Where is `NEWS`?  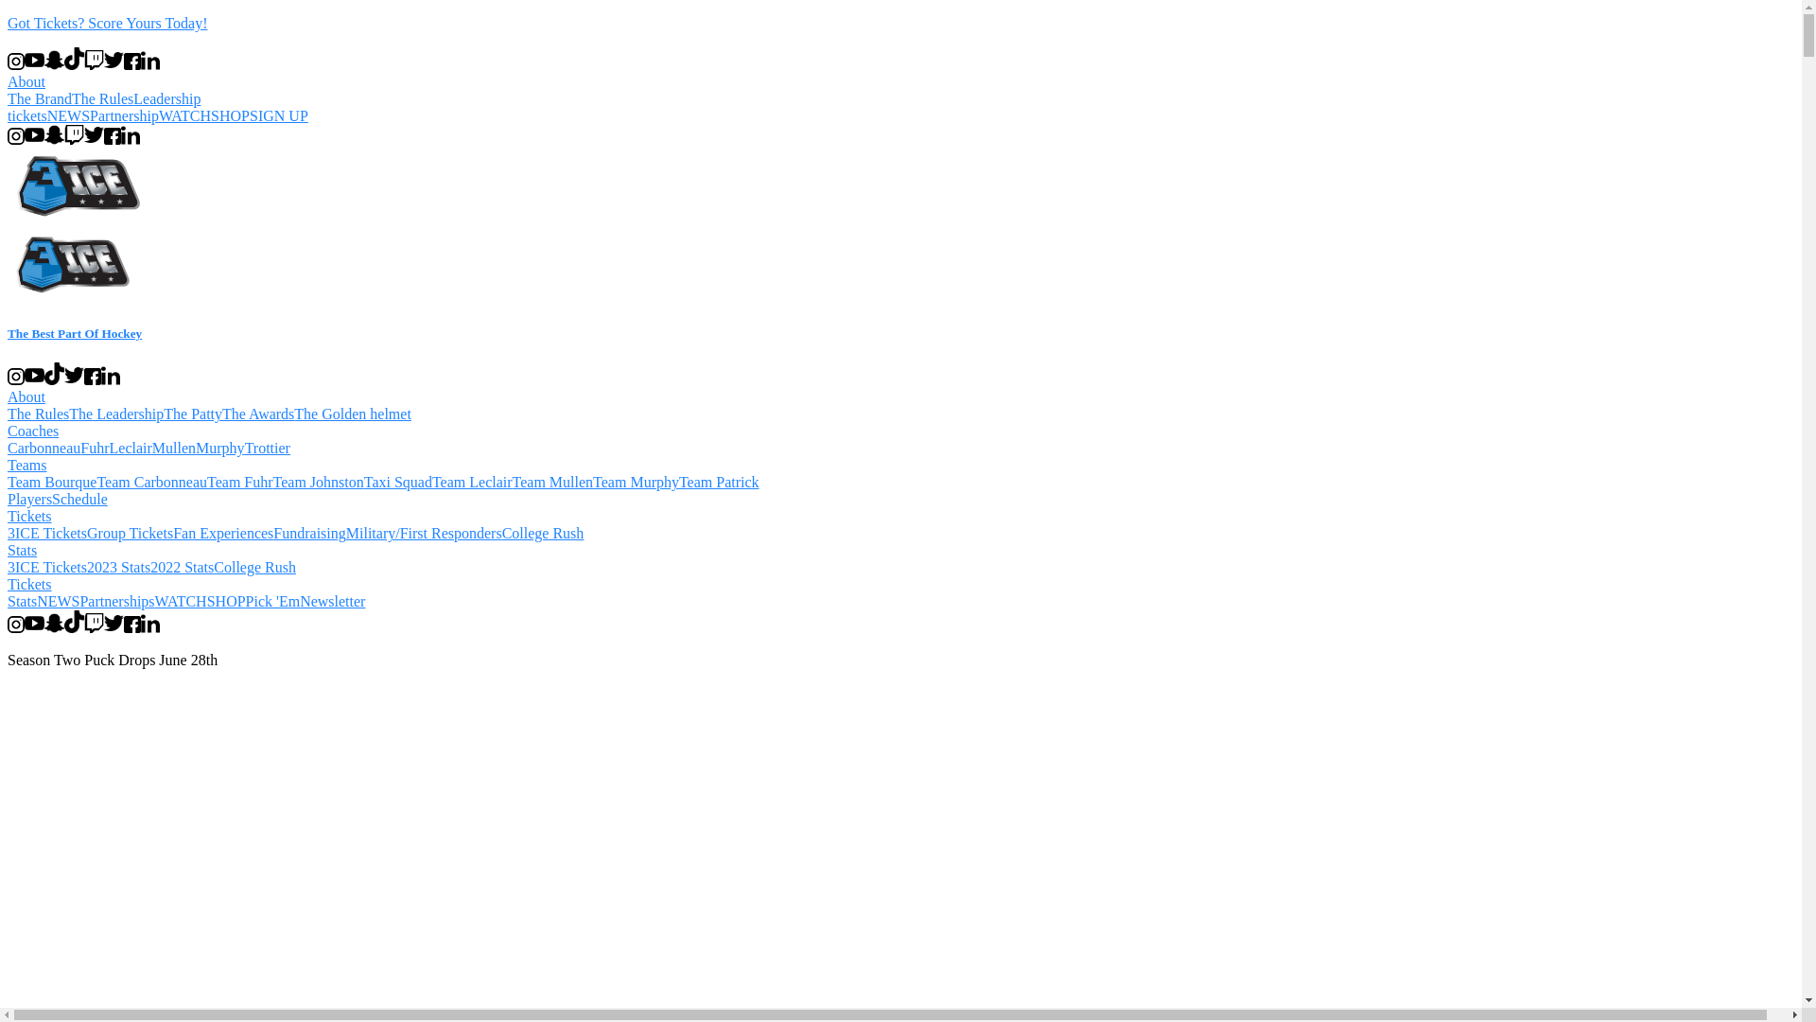 NEWS is located at coordinates (59, 602).